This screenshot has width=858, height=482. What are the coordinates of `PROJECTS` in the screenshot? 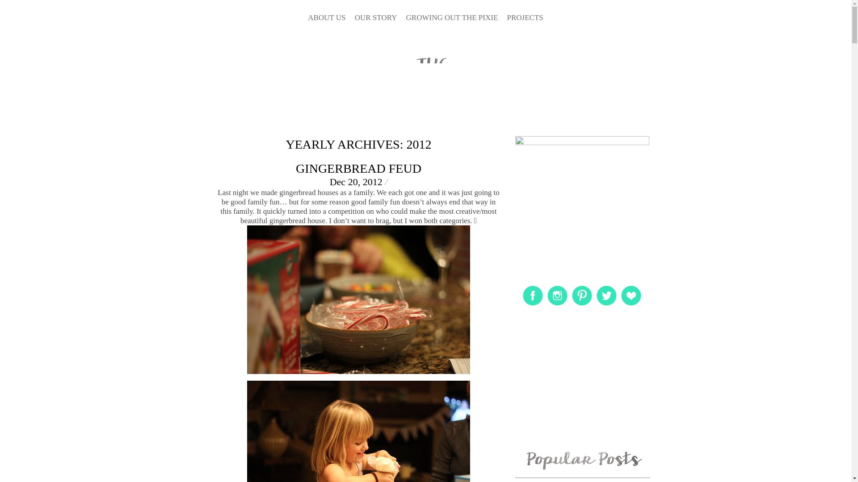 It's located at (525, 16).